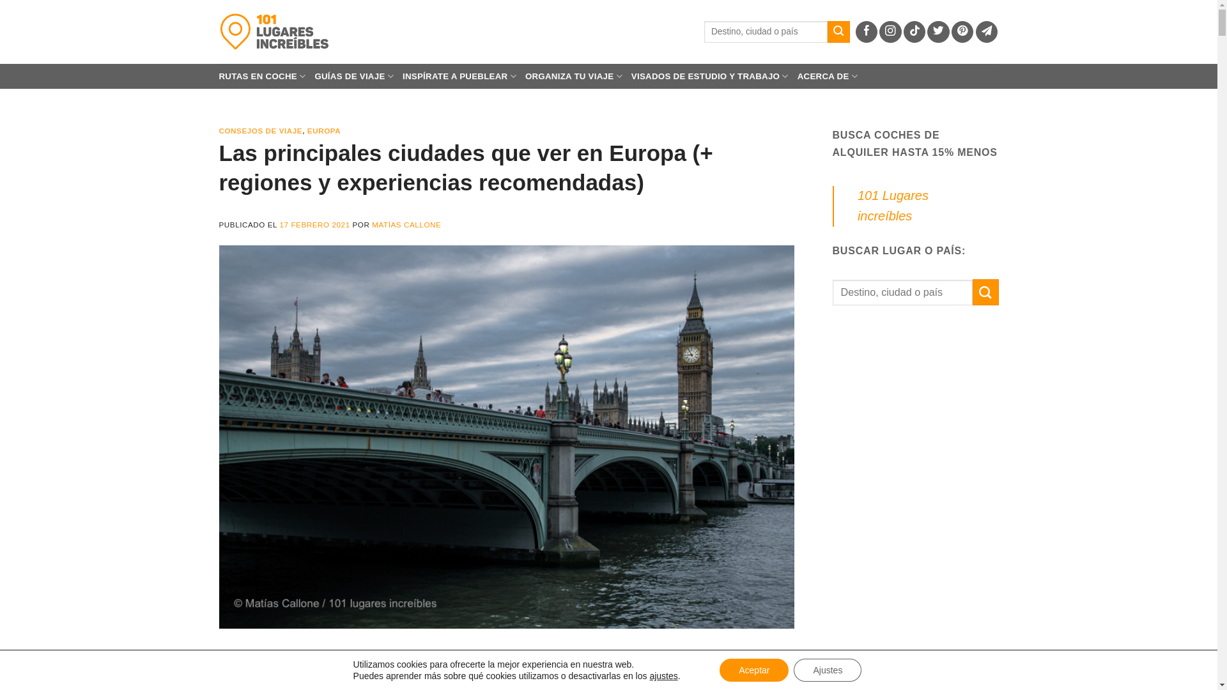 The width and height of the screenshot is (1227, 690). Describe the element at coordinates (324, 130) in the screenshot. I see `EUROPA` at that location.